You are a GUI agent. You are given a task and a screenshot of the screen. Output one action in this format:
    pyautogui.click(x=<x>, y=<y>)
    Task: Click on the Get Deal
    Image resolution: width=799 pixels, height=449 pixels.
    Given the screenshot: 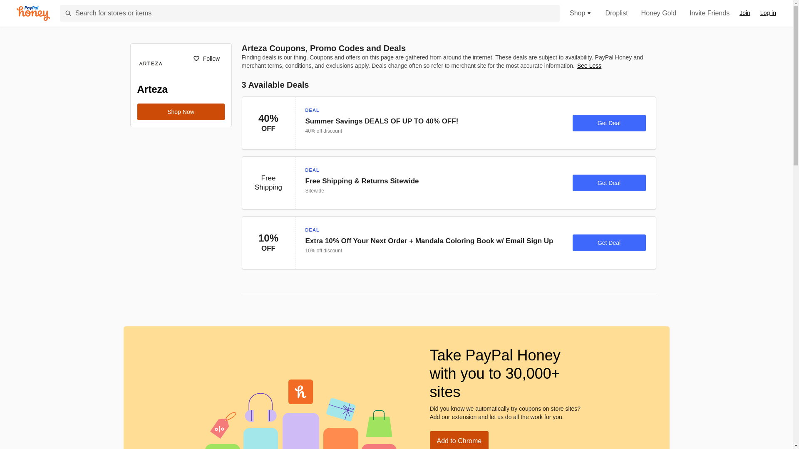 What is the action you would take?
    pyautogui.click(x=609, y=123)
    